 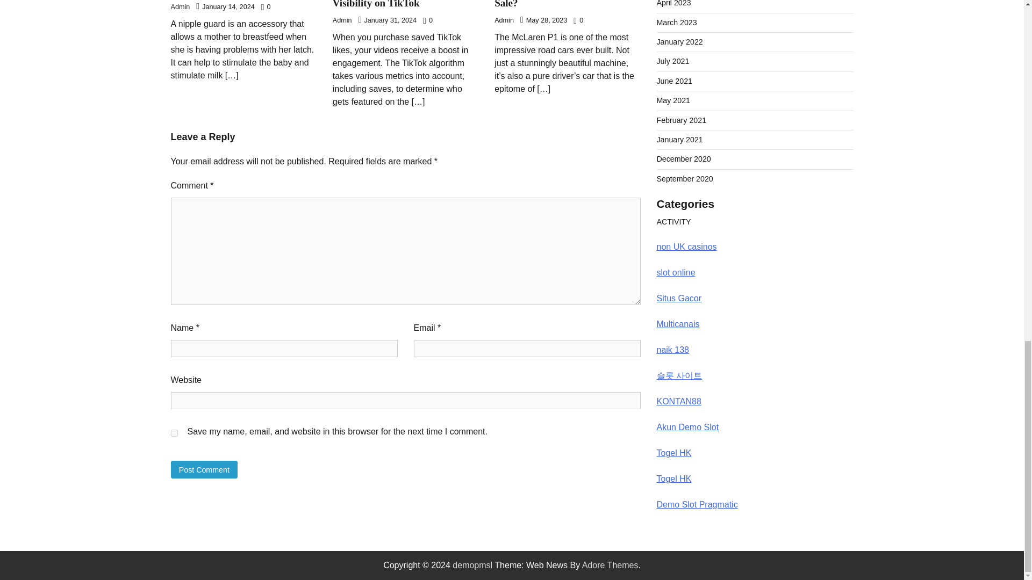 What do you see at coordinates (174, 433) in the screenshot?
I see `yes` at bounding box center [174, 433].